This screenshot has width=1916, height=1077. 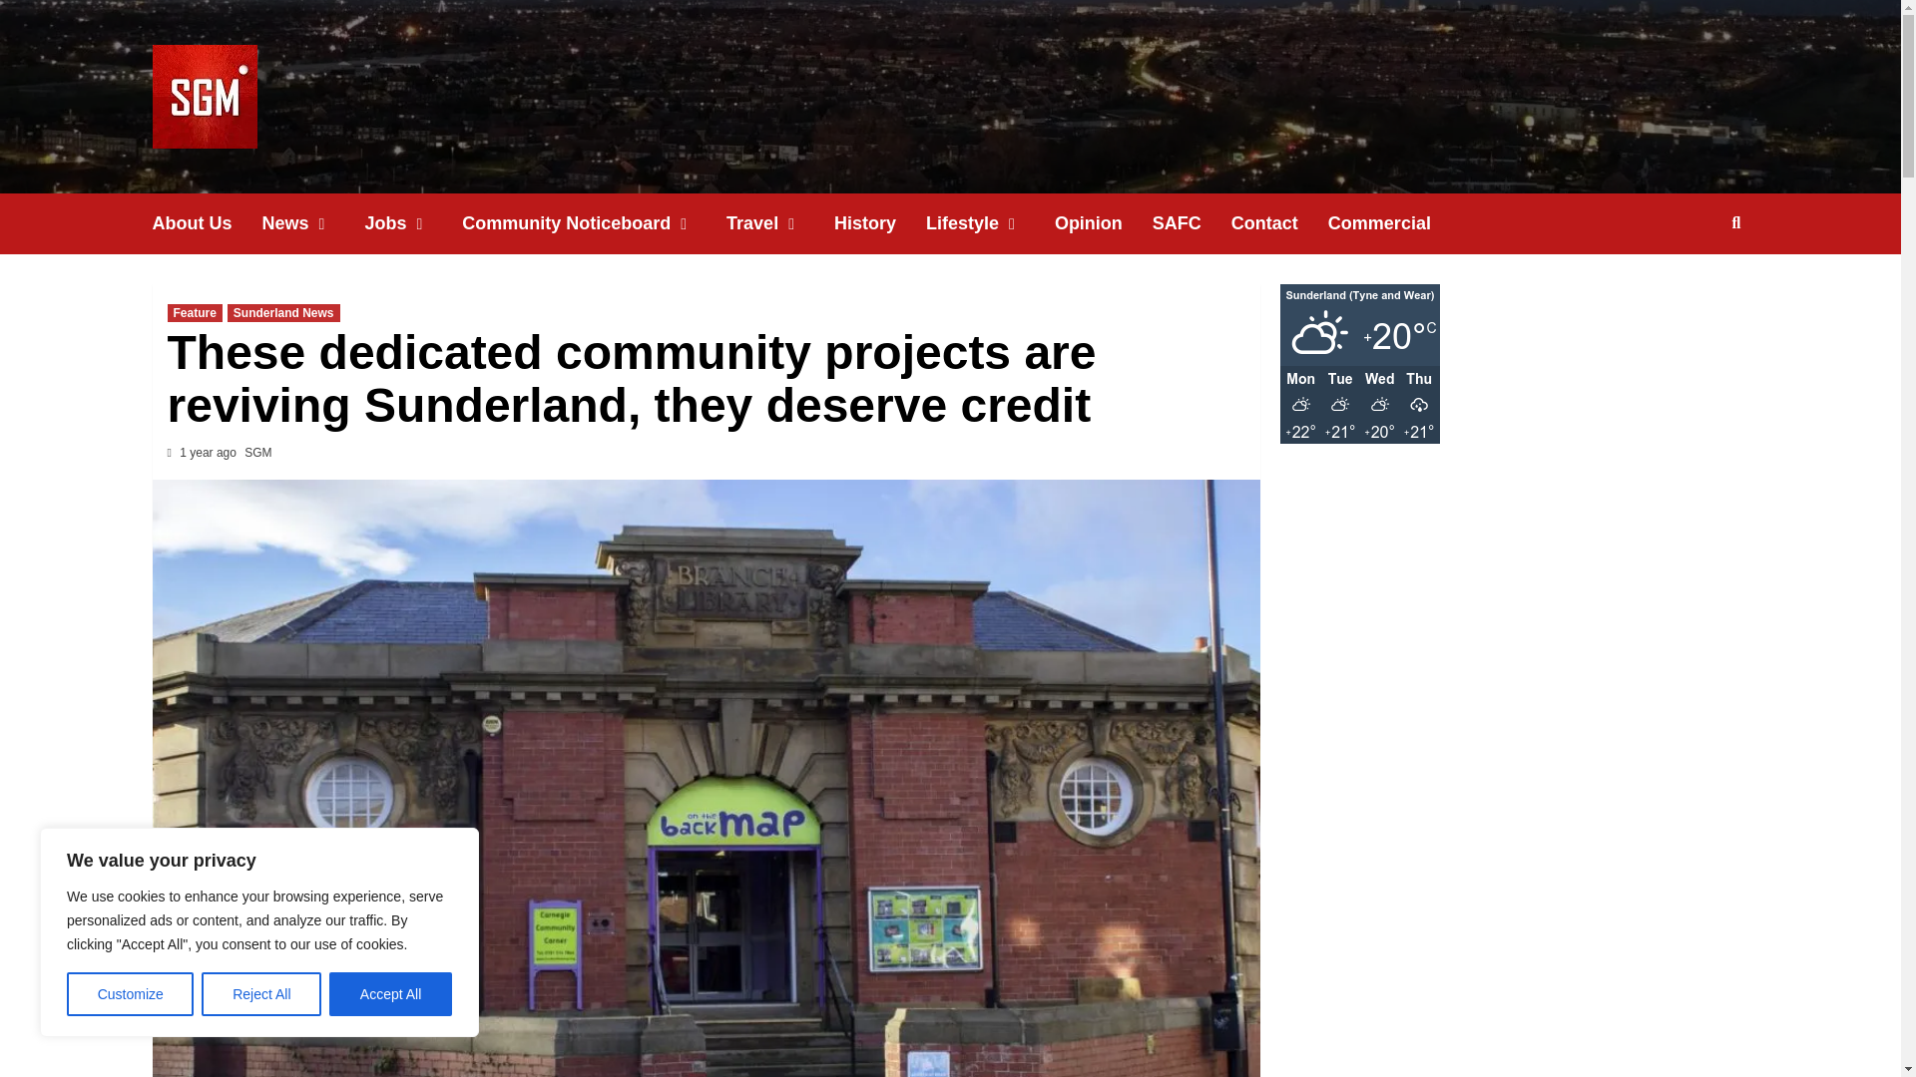 I want to click on Advertisement, so click(x=1513, y=582).